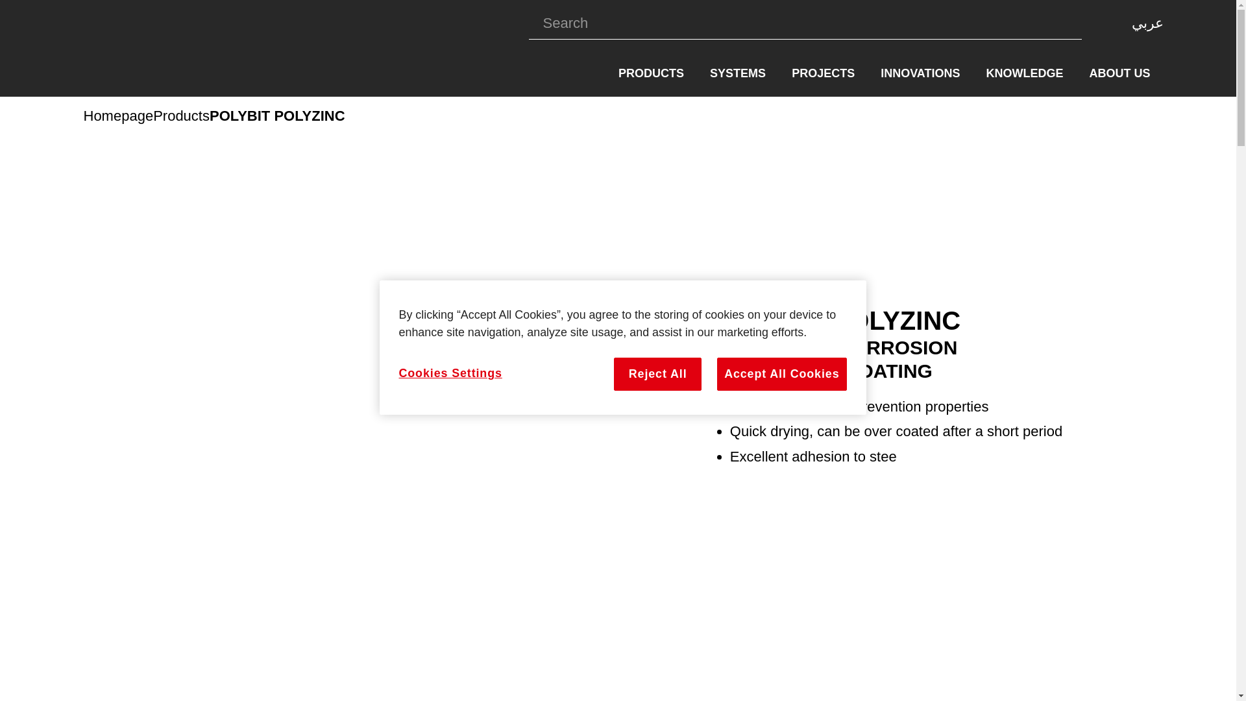 This screenshot has width=1246, height=701. Describe the element at coordinates (181, 116) in the screenshot. I see `Products` at that location.